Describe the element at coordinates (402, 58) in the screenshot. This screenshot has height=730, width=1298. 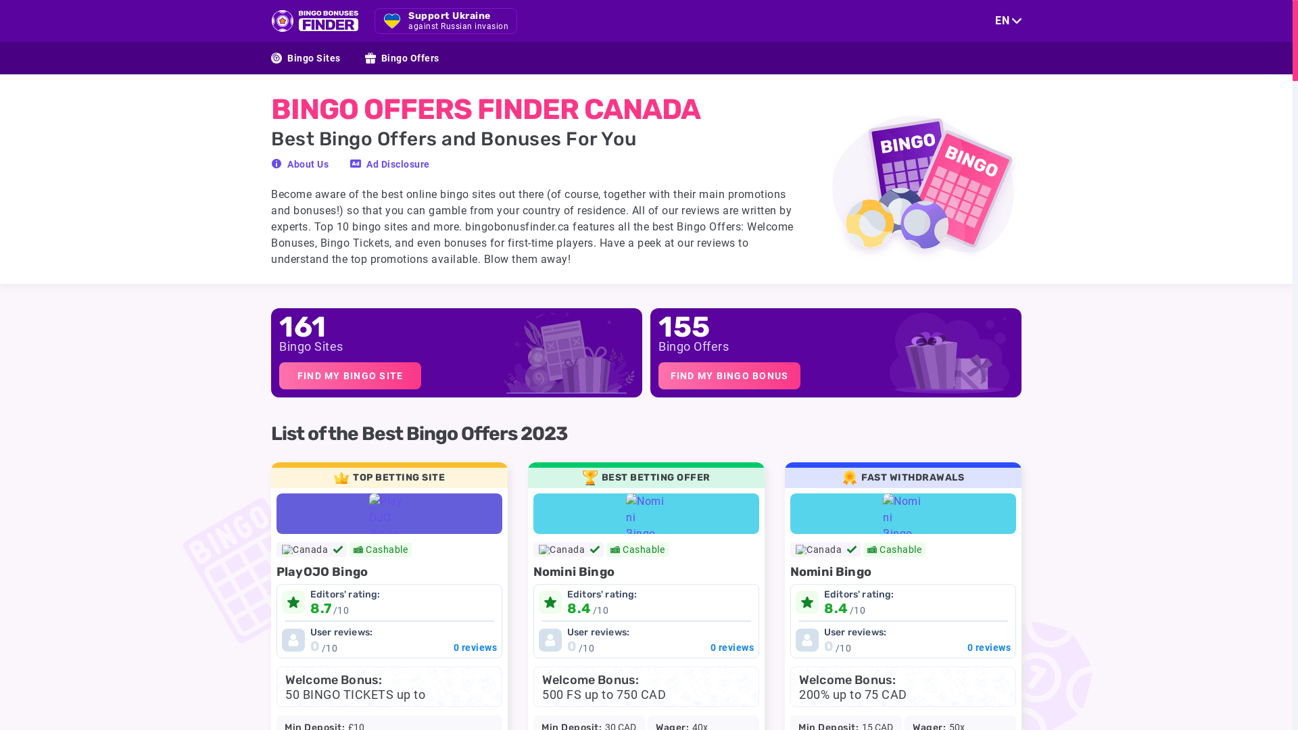
I see `Bingo Offers` at that location.